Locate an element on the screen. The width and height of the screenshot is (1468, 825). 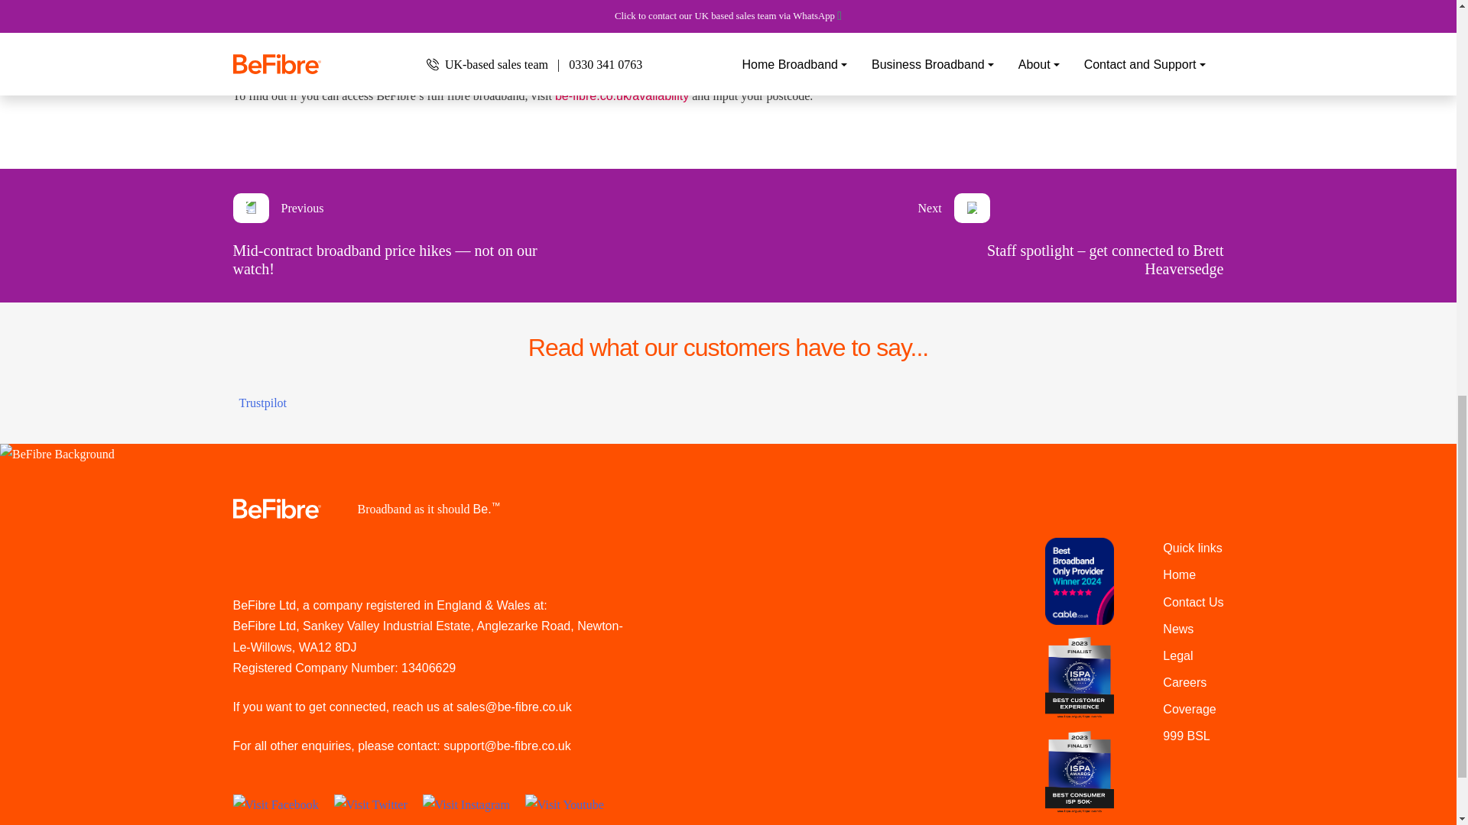
Contact Us is located at coordinates (1193, 602).